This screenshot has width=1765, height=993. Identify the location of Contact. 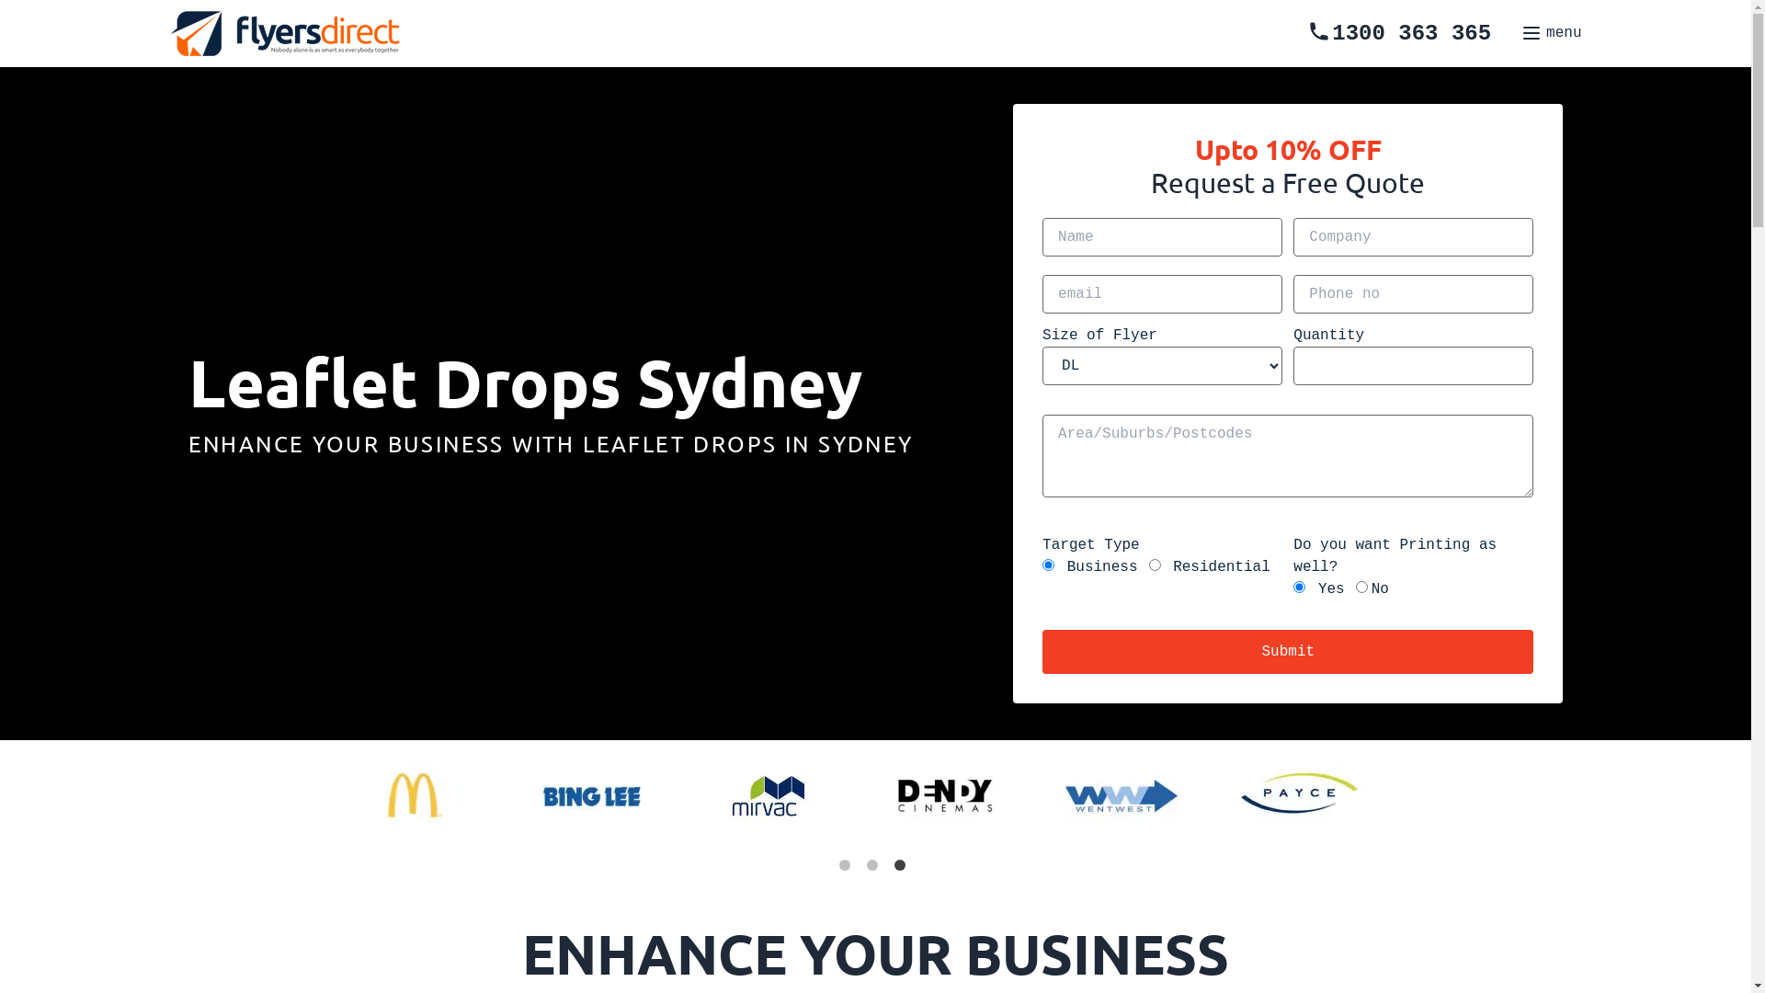
(923, 509).